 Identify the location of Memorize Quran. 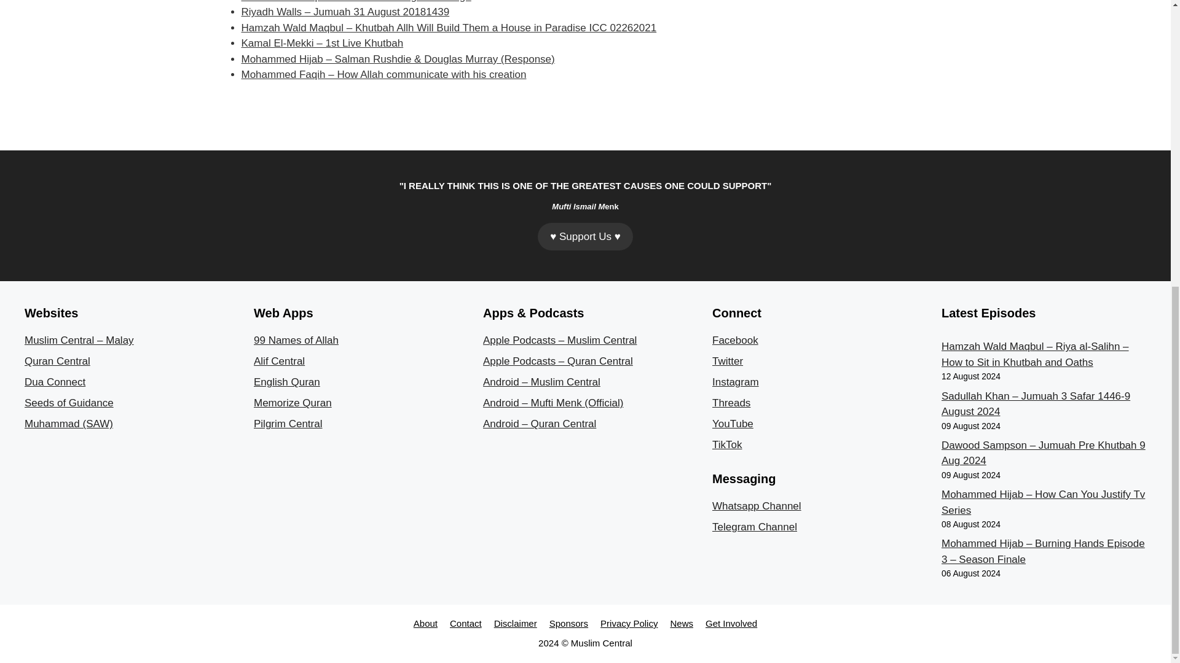
(293, 403).